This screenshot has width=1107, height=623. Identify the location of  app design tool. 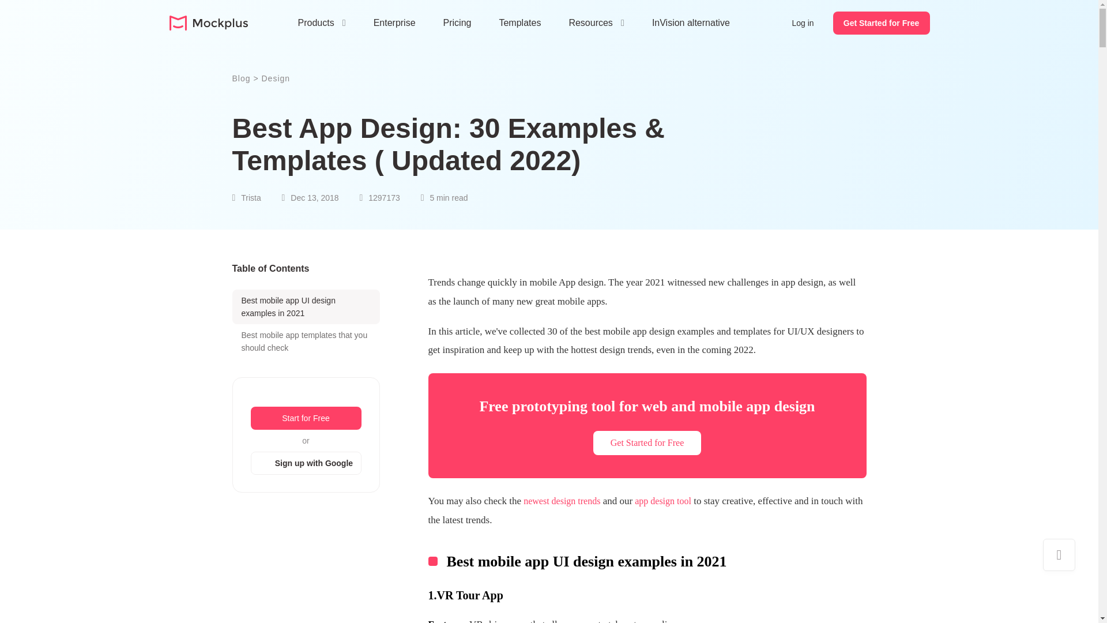
(661, 501).